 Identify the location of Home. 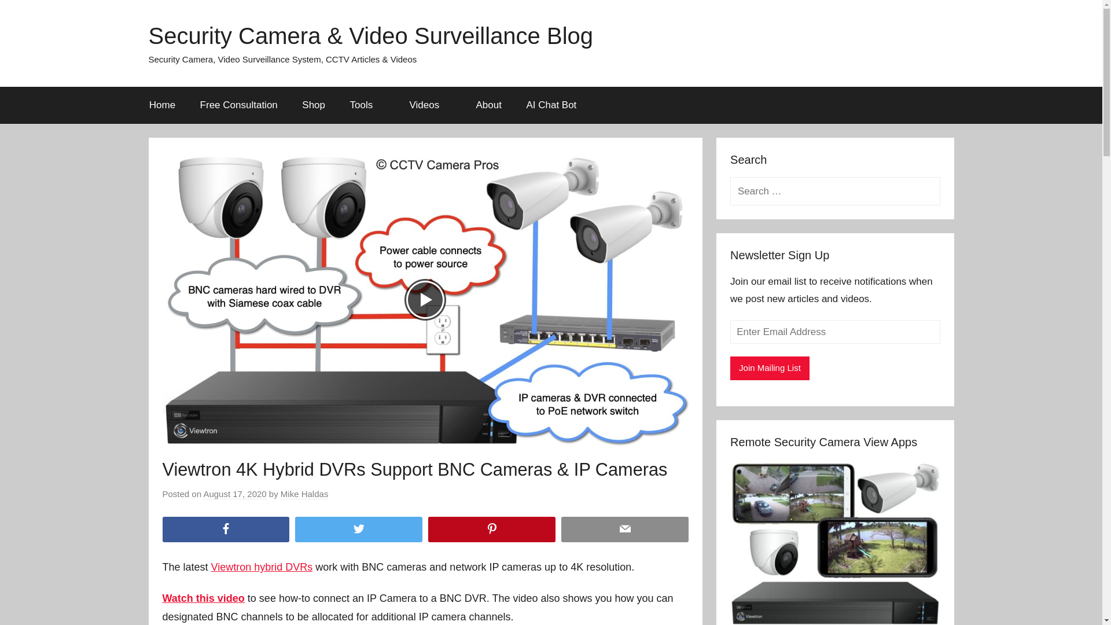
(162, 105).